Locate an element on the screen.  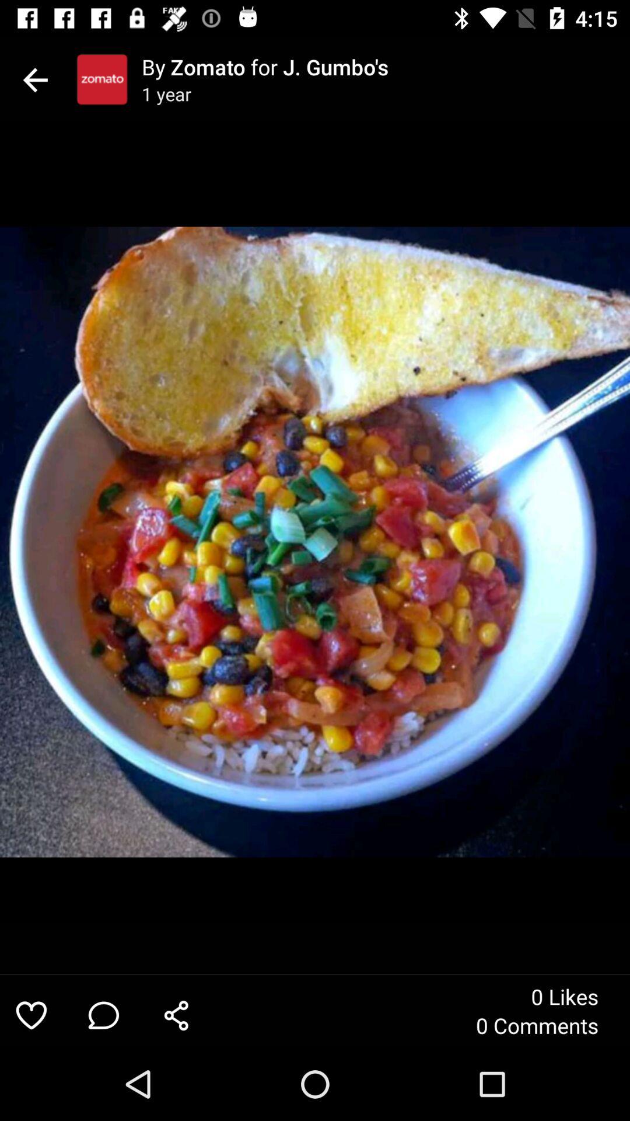
select item next to the 0 comments item is located at coordinates (176, 1015).